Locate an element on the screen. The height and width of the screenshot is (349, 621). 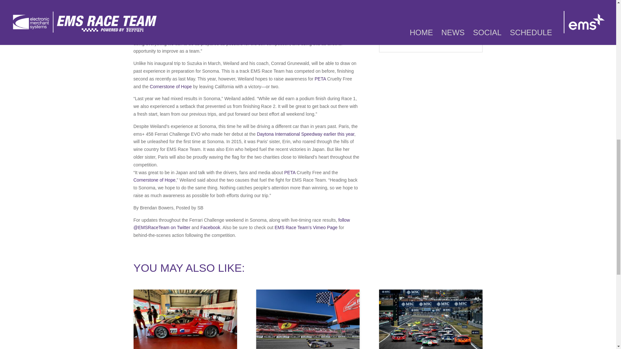
Daytona International Speedway earlier this year is located at coordinates (305, 134).